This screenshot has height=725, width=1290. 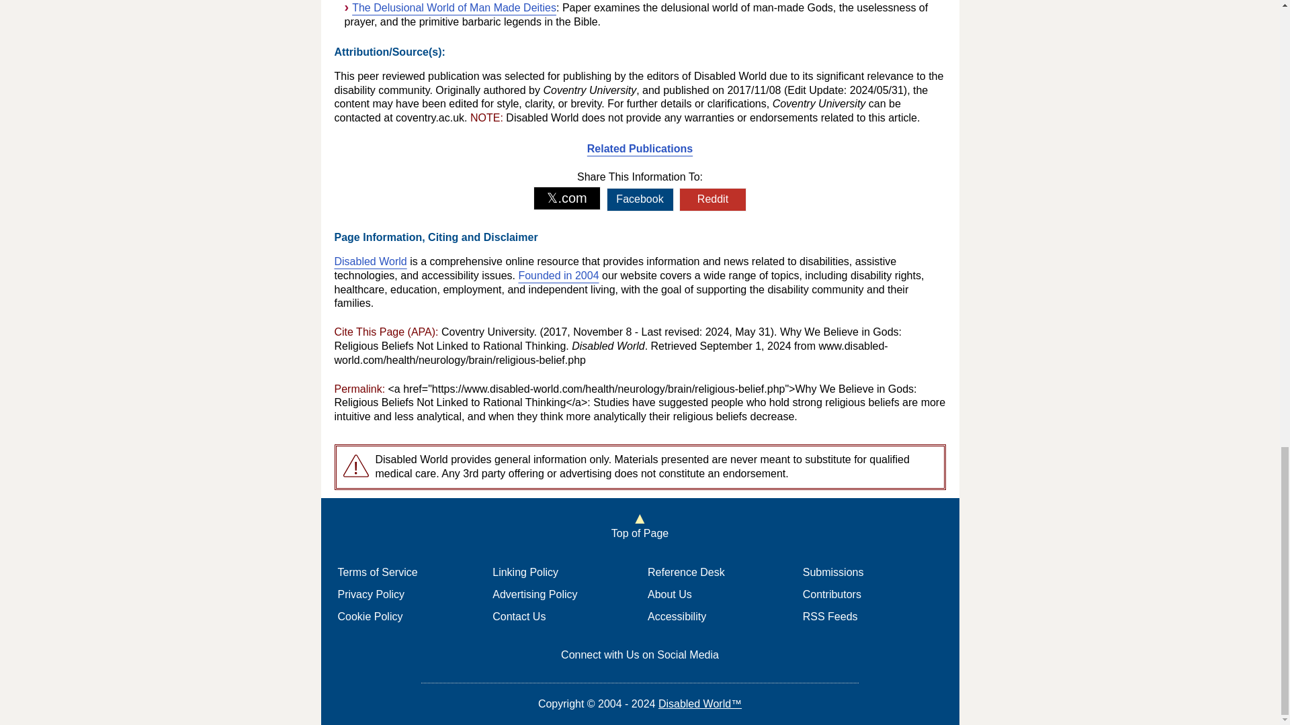 I want to click on Cookie Policy, so click(x=370, y=616).